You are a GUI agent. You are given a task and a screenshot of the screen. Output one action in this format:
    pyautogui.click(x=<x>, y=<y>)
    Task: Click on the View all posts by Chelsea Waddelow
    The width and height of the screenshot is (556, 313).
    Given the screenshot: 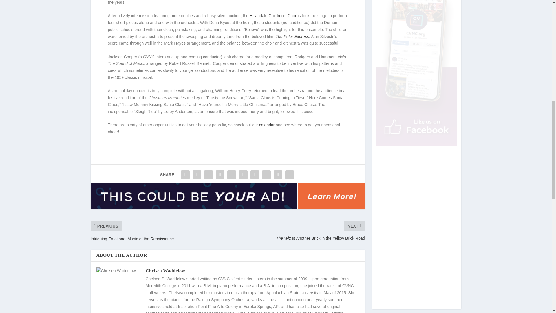 What is the action you would take?
    pyautogui.click(x=165, y=271)
    